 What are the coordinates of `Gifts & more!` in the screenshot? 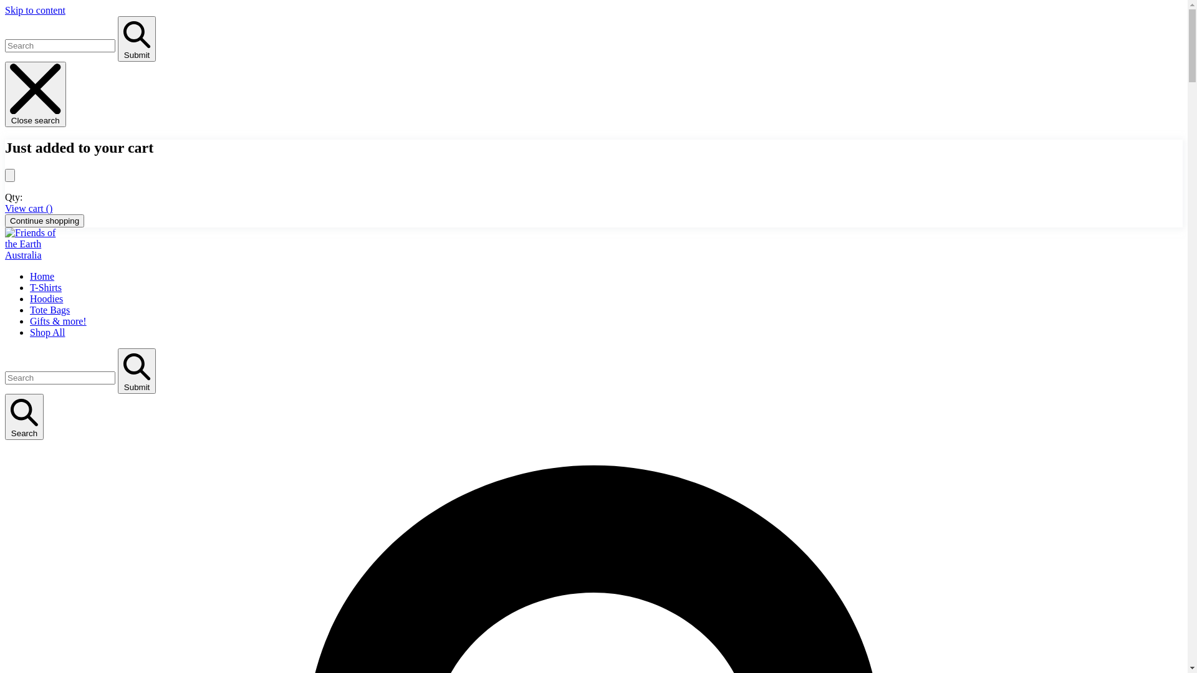 It's located at (59, 322).